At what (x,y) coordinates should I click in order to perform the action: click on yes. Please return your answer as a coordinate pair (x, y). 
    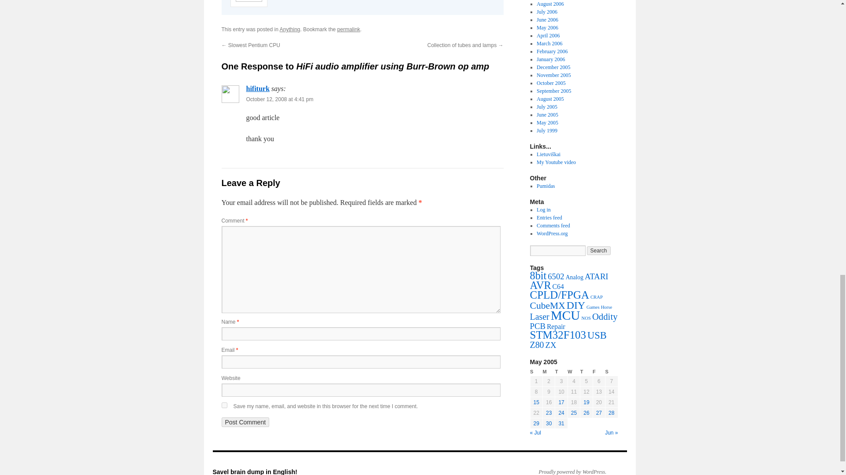
    Looking at the image, I should click on (224, 405).